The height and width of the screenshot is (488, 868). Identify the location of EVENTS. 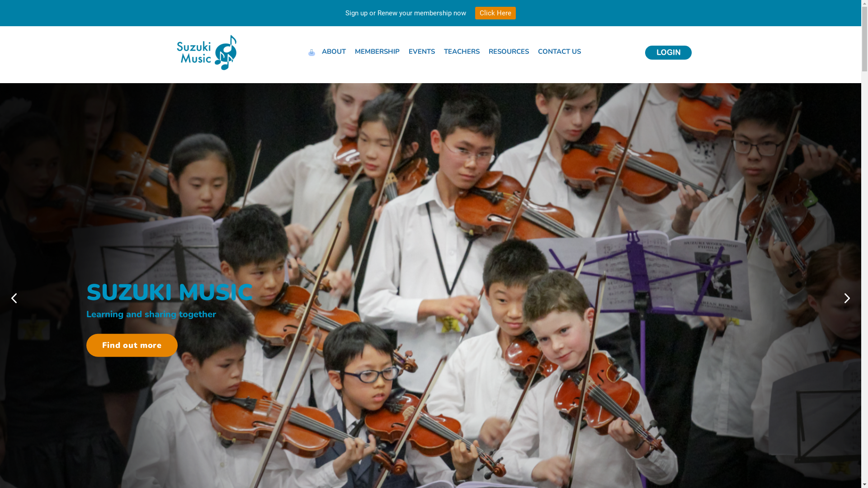
(422, 52).